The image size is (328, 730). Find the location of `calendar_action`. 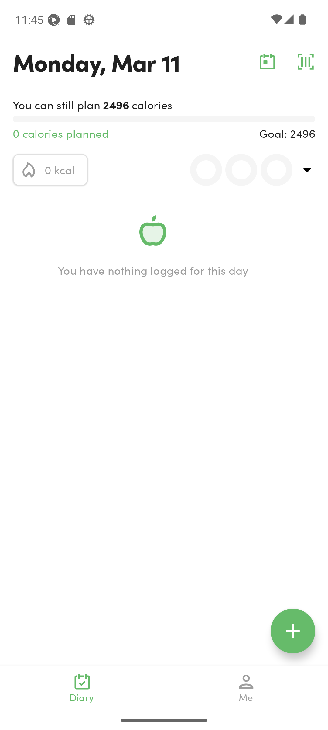

calendar_action is located at coordinates (267, 61).